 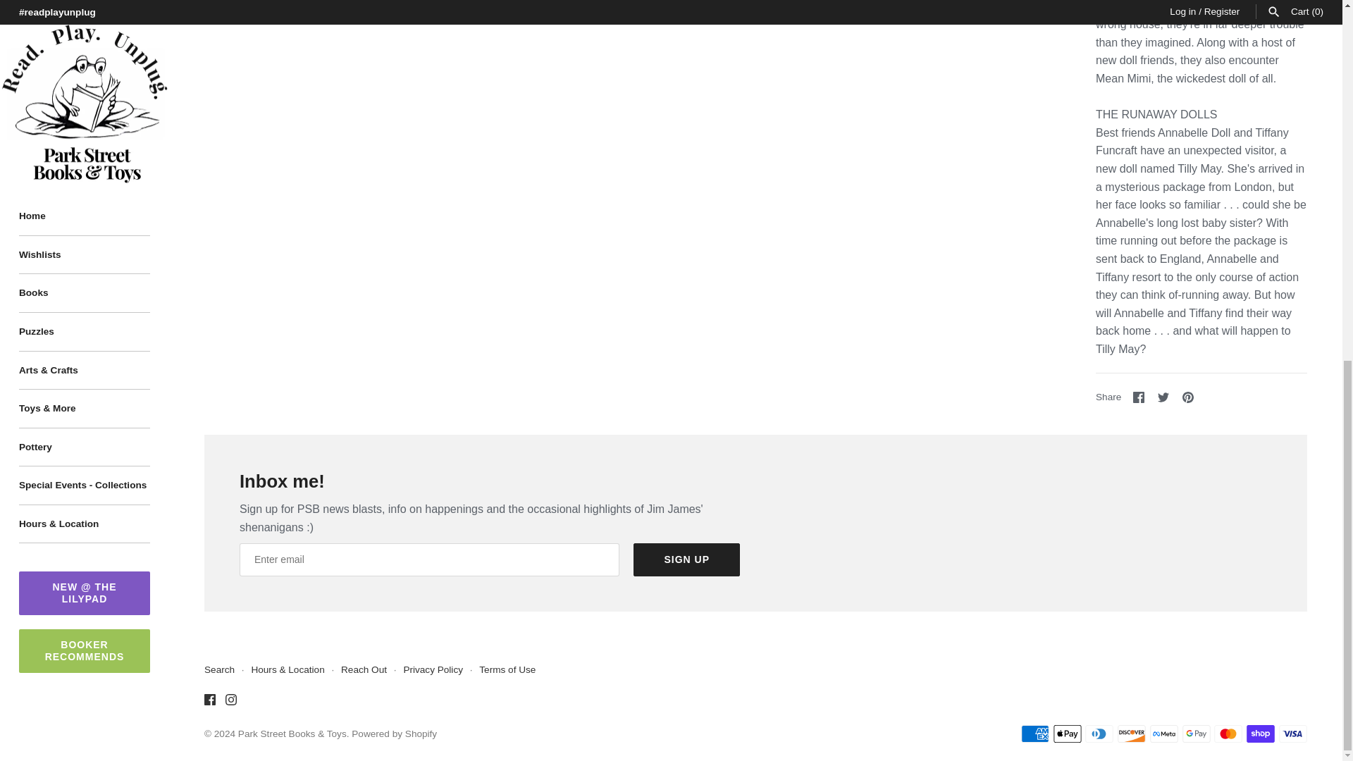 What do you see at coordinates (1099, 734) in the screenshot?
I see `Diners Club` at bounding box center [1099, 734].